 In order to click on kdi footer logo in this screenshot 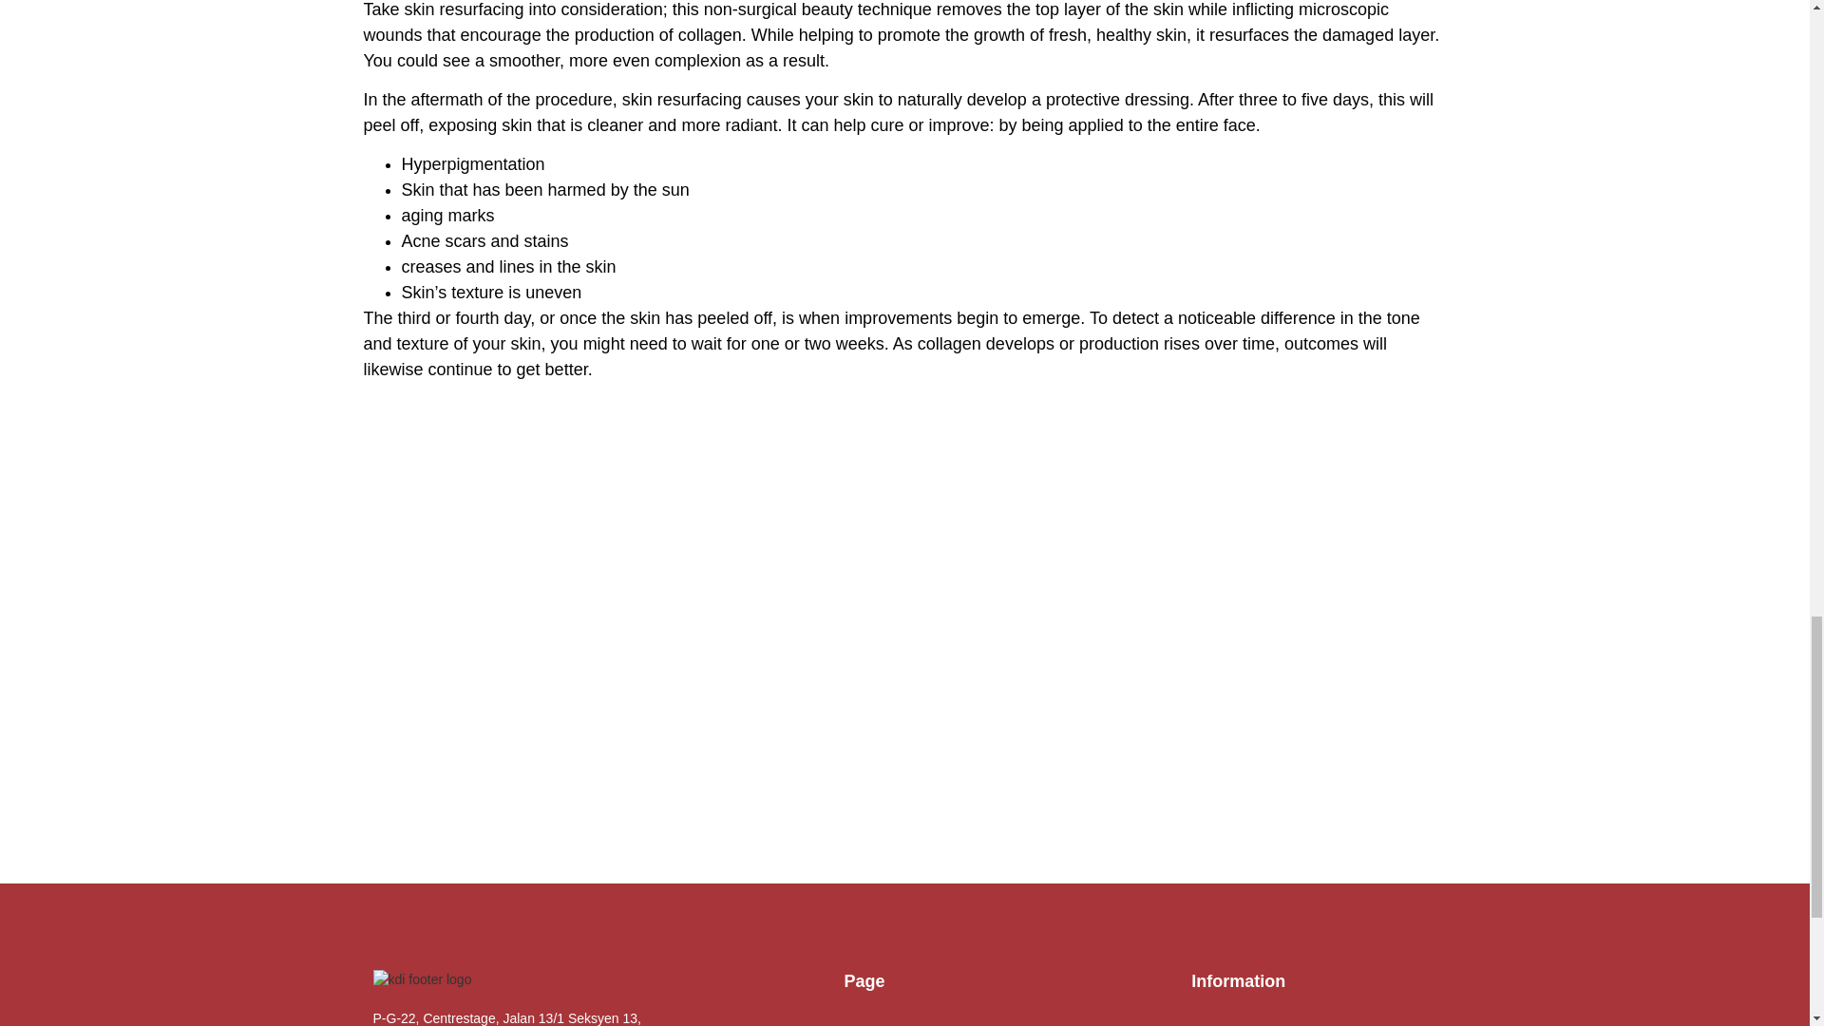, I will do `click(421, 979)`.